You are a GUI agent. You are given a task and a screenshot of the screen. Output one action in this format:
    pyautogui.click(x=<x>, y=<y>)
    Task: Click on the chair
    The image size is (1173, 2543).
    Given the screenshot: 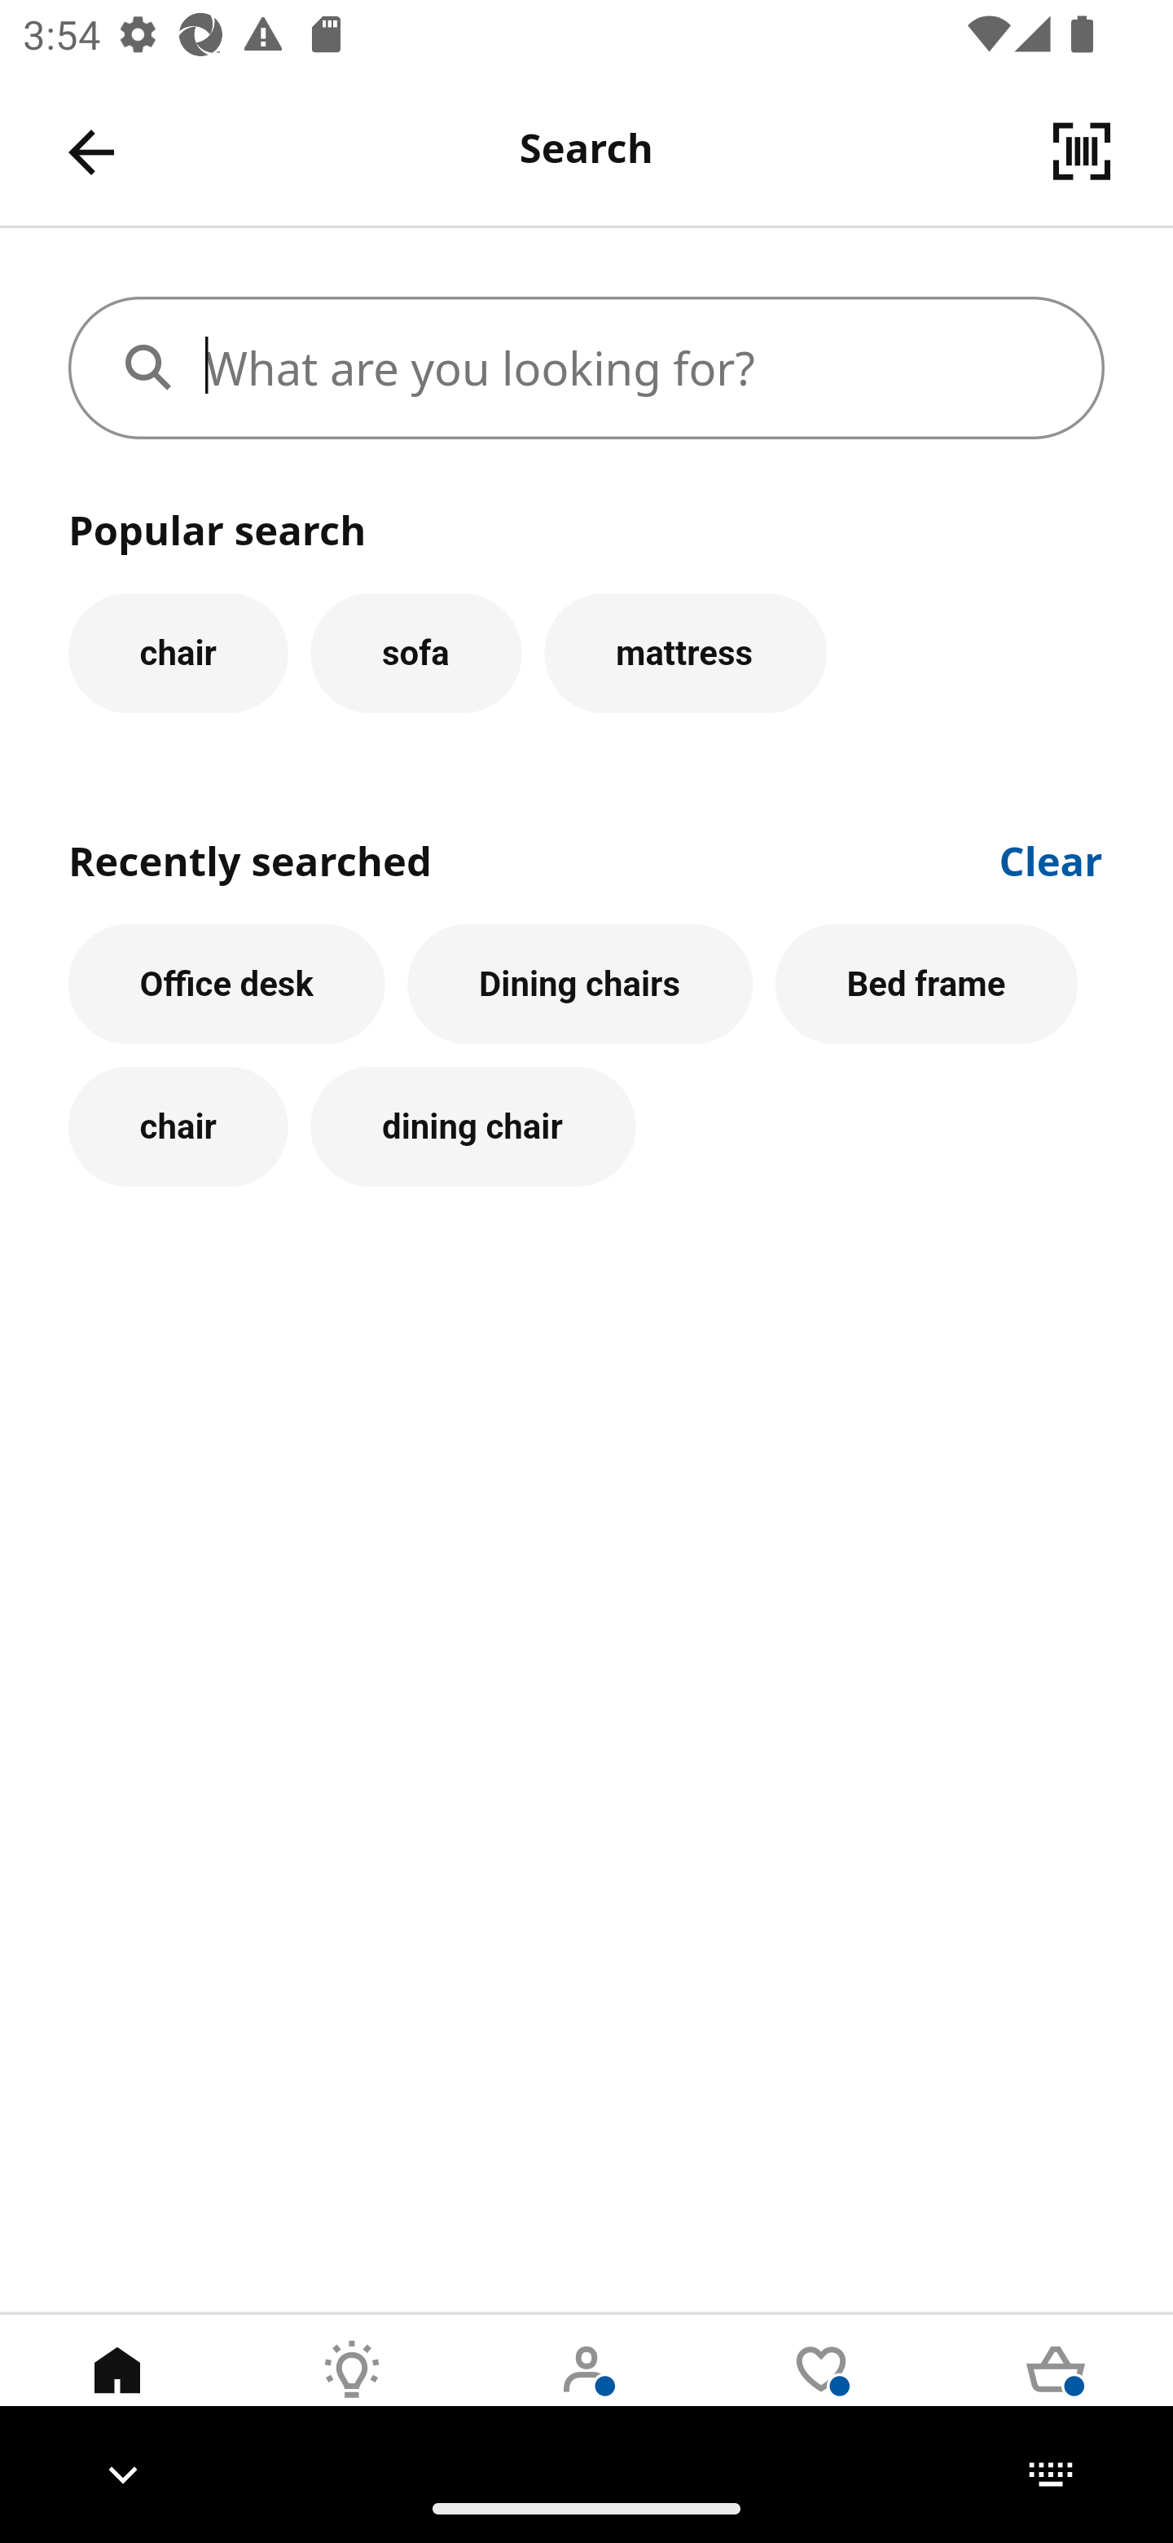 What is the action you would take?
    pyautogui.click(x=178, y=652)
    